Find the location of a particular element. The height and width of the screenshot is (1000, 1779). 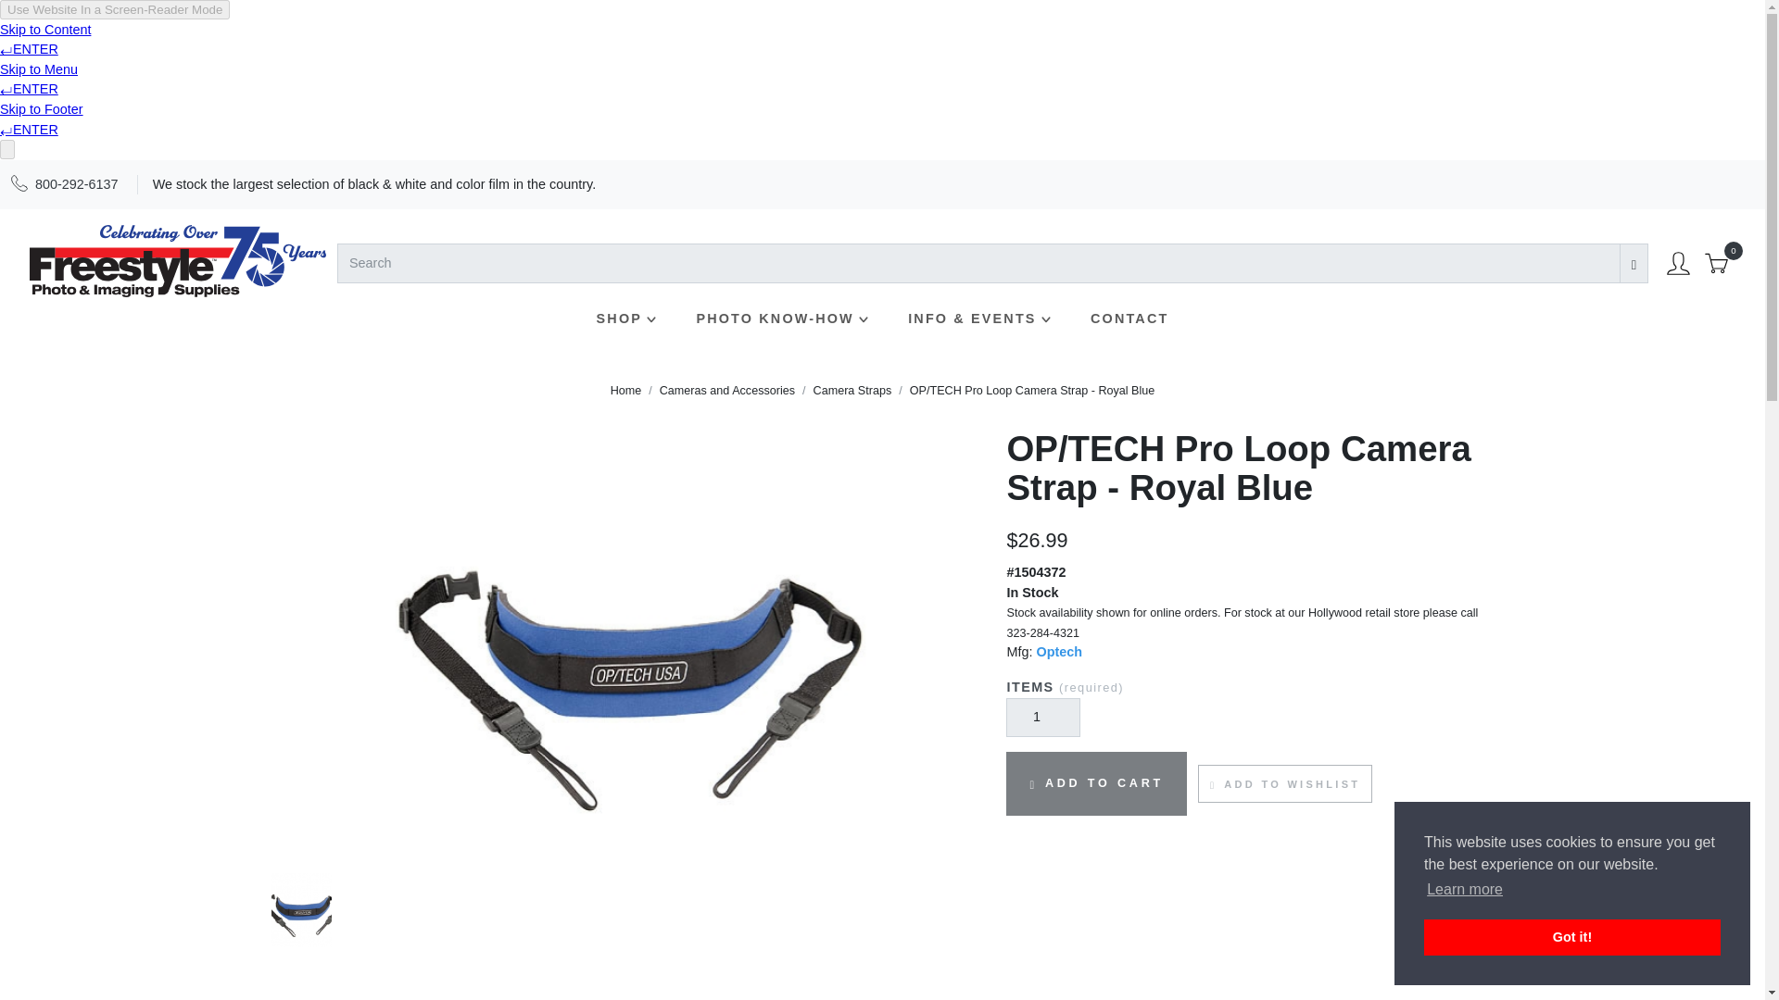

800-292-6137 is located at coordinates (77, 184).